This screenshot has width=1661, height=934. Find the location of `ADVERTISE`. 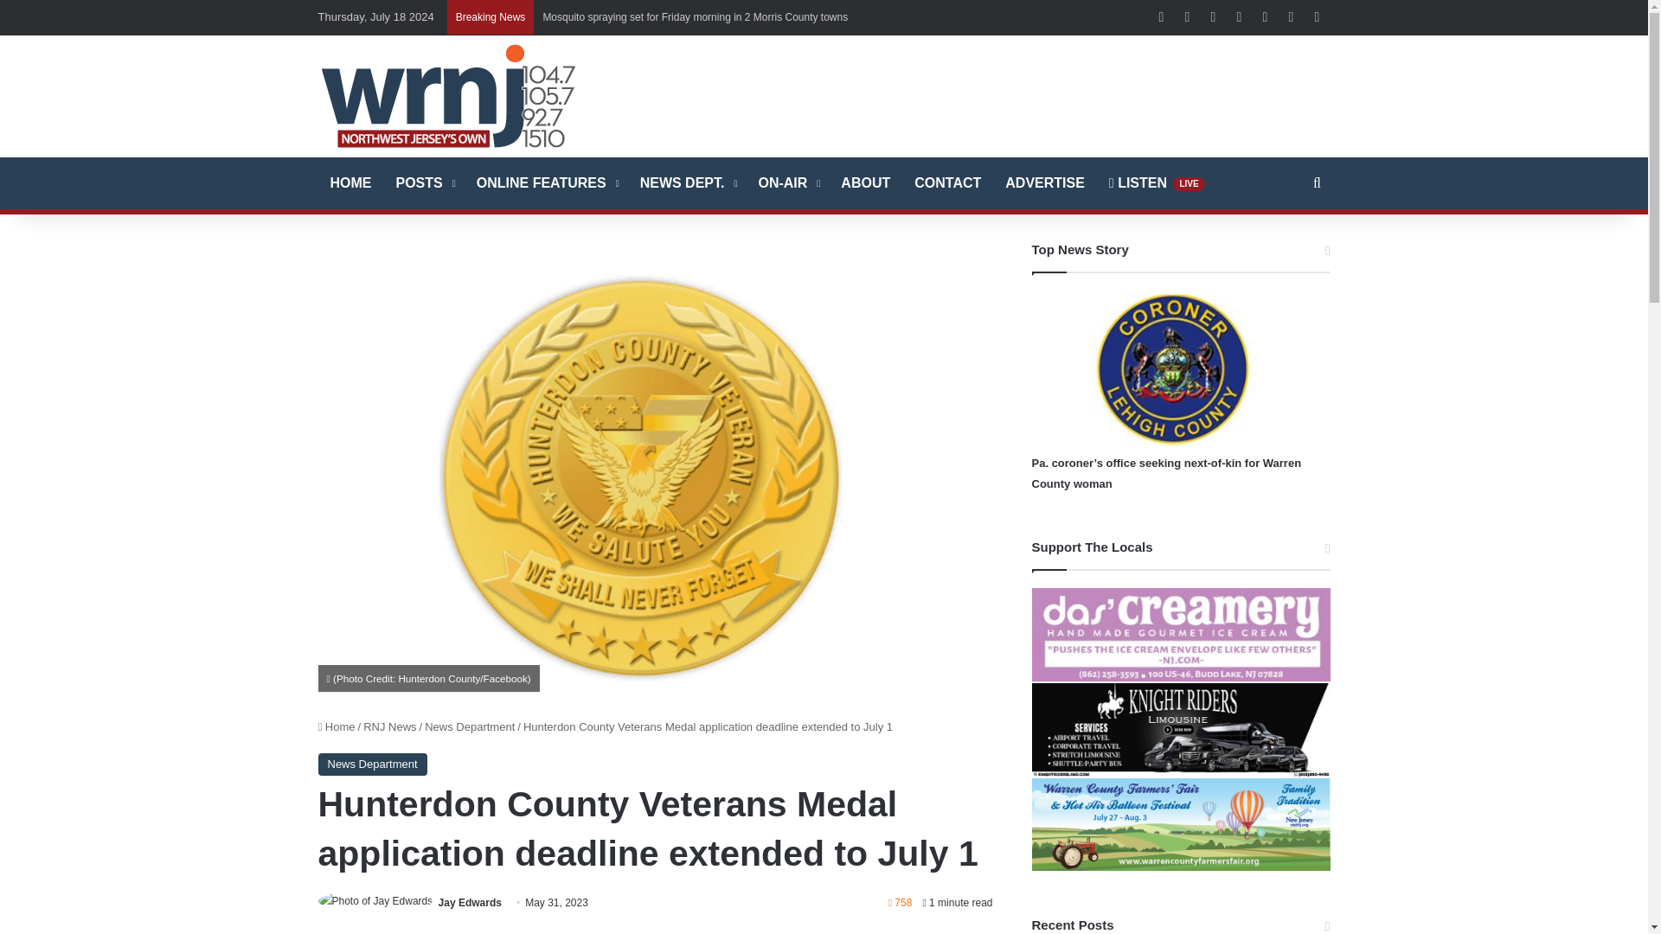

ADVERTISE is located at coordinates (1045, 183).